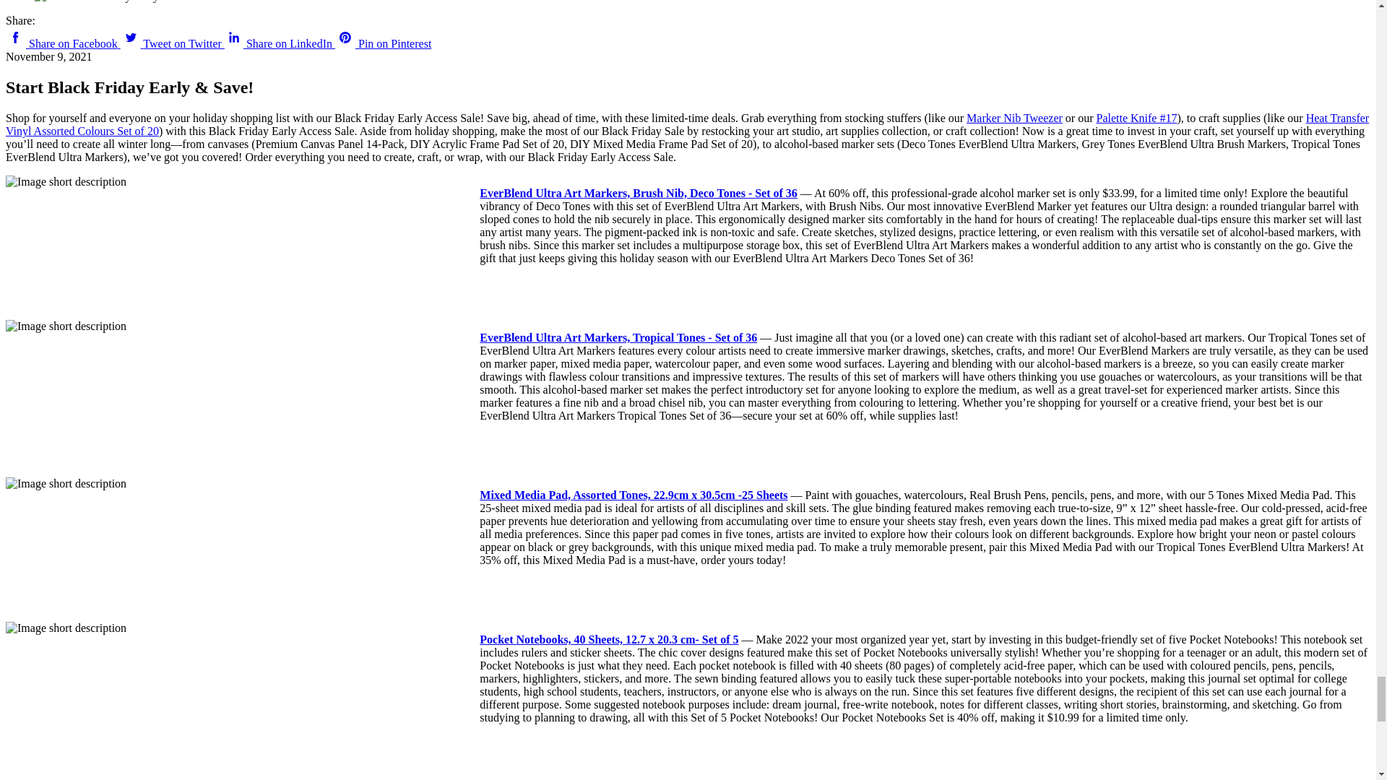 Image resolution: width=1387 pixels, height=780 pixels. Describe the element at coordinates (608, 639) in the screenshot. I see `Pocket Notebooks, 40 Sheets, 12.7 x 20.3 cm- Set of 5` at that location.